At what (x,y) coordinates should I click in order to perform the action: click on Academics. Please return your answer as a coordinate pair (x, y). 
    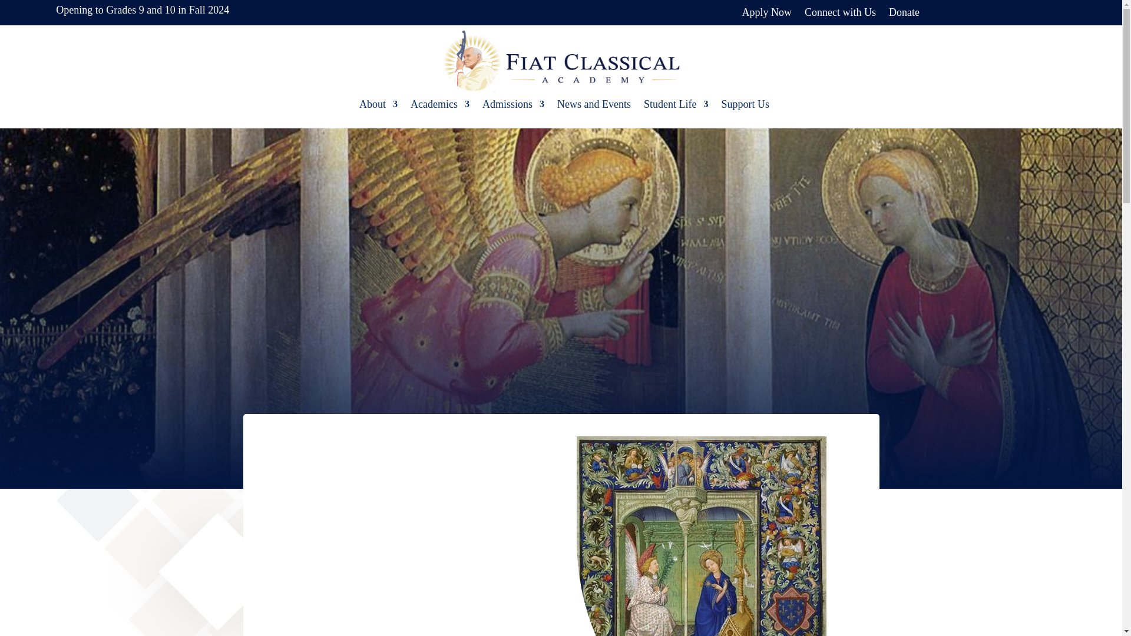
    Looking at the image, I should click on (439, 107).